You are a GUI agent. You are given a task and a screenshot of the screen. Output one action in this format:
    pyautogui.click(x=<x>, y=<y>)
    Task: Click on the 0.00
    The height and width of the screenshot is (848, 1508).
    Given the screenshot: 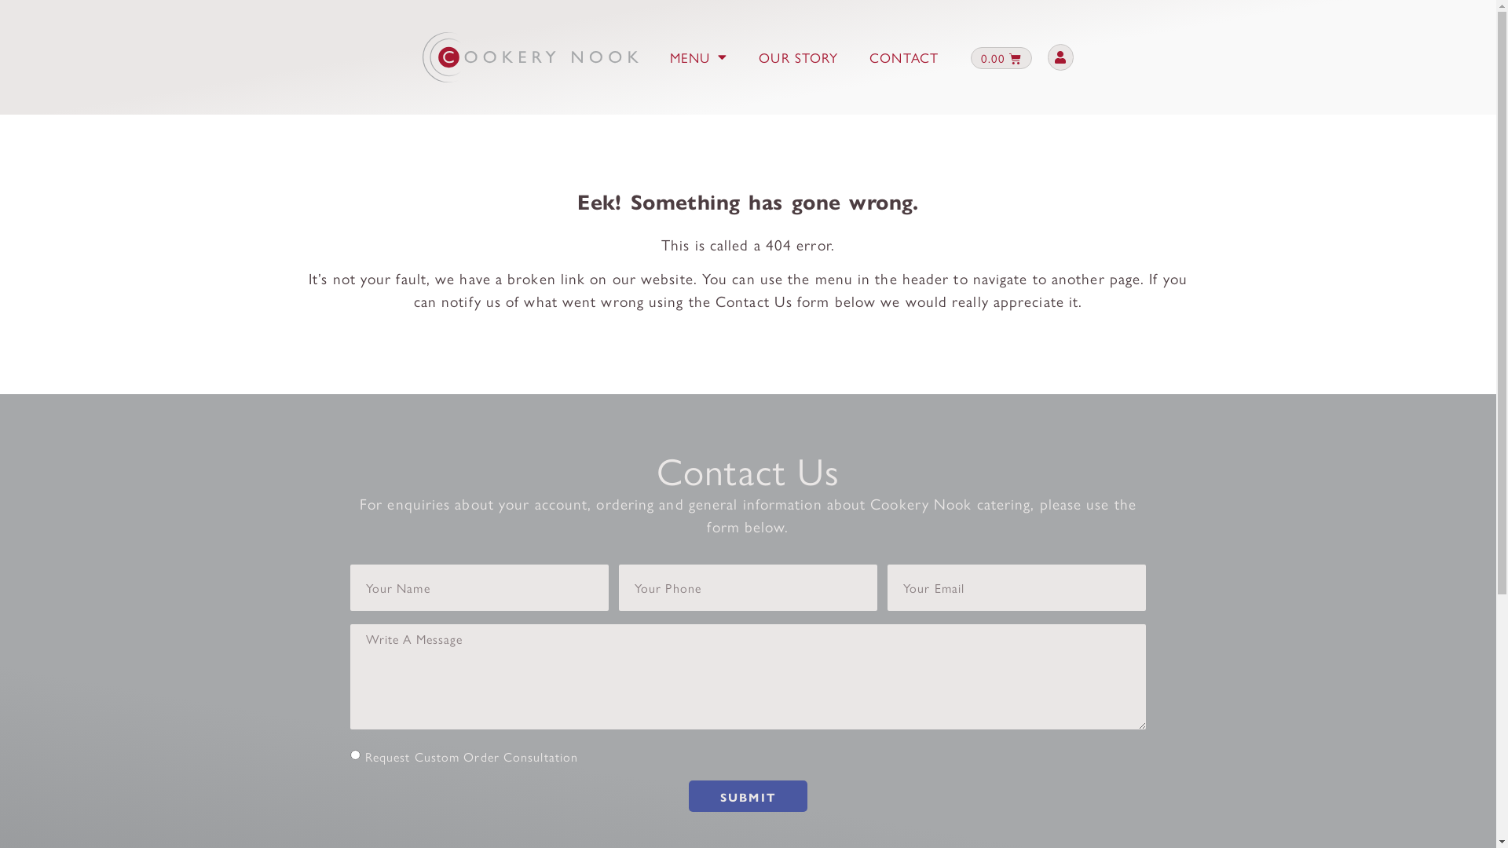 What is the action you would take?
    pyautogui.click(x=1001, y=58)
    